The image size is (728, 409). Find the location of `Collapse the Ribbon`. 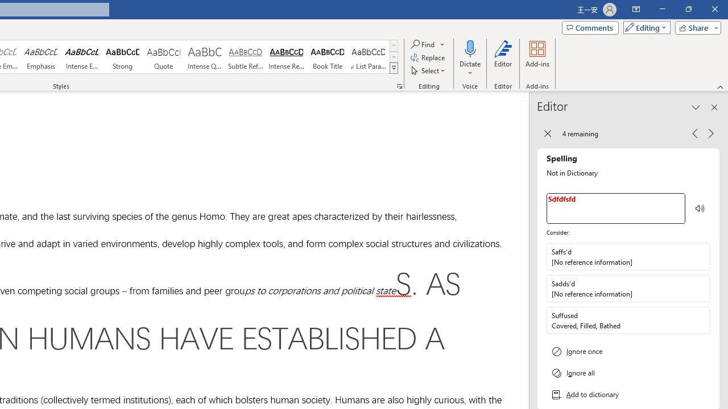

Collapse the Ribbon is located at coordinates (721, 86).